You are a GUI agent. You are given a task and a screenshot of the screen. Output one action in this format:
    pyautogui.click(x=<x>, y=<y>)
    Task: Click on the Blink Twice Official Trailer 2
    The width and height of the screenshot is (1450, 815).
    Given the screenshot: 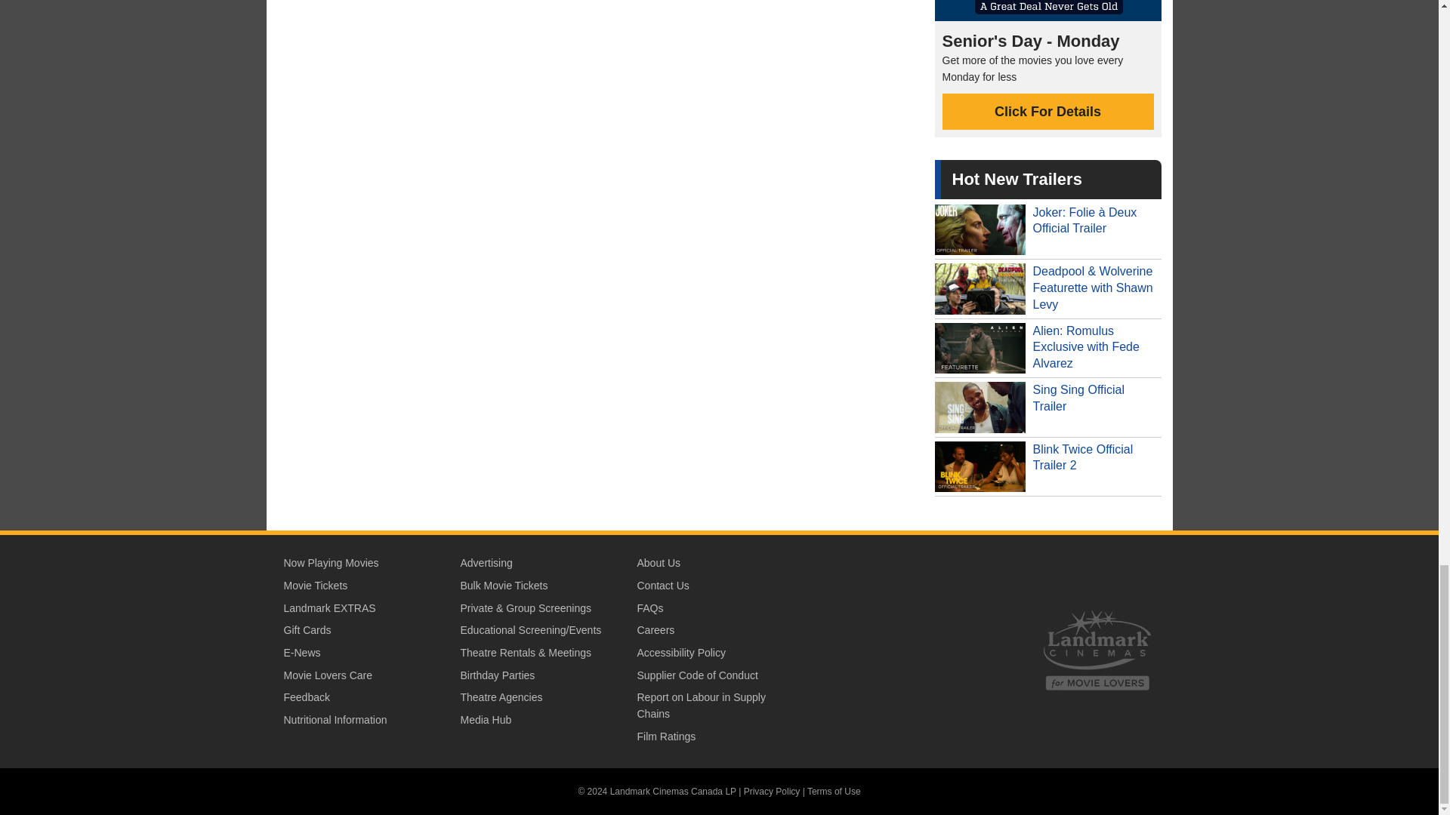 What is the action you would take?
    pyautogui.click(x=1048, y=466)
    